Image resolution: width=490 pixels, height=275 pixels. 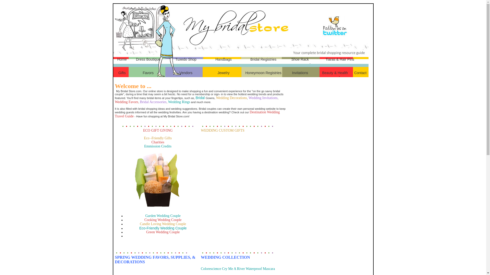 I want to click on Invitations, so click(x=300, y=73).